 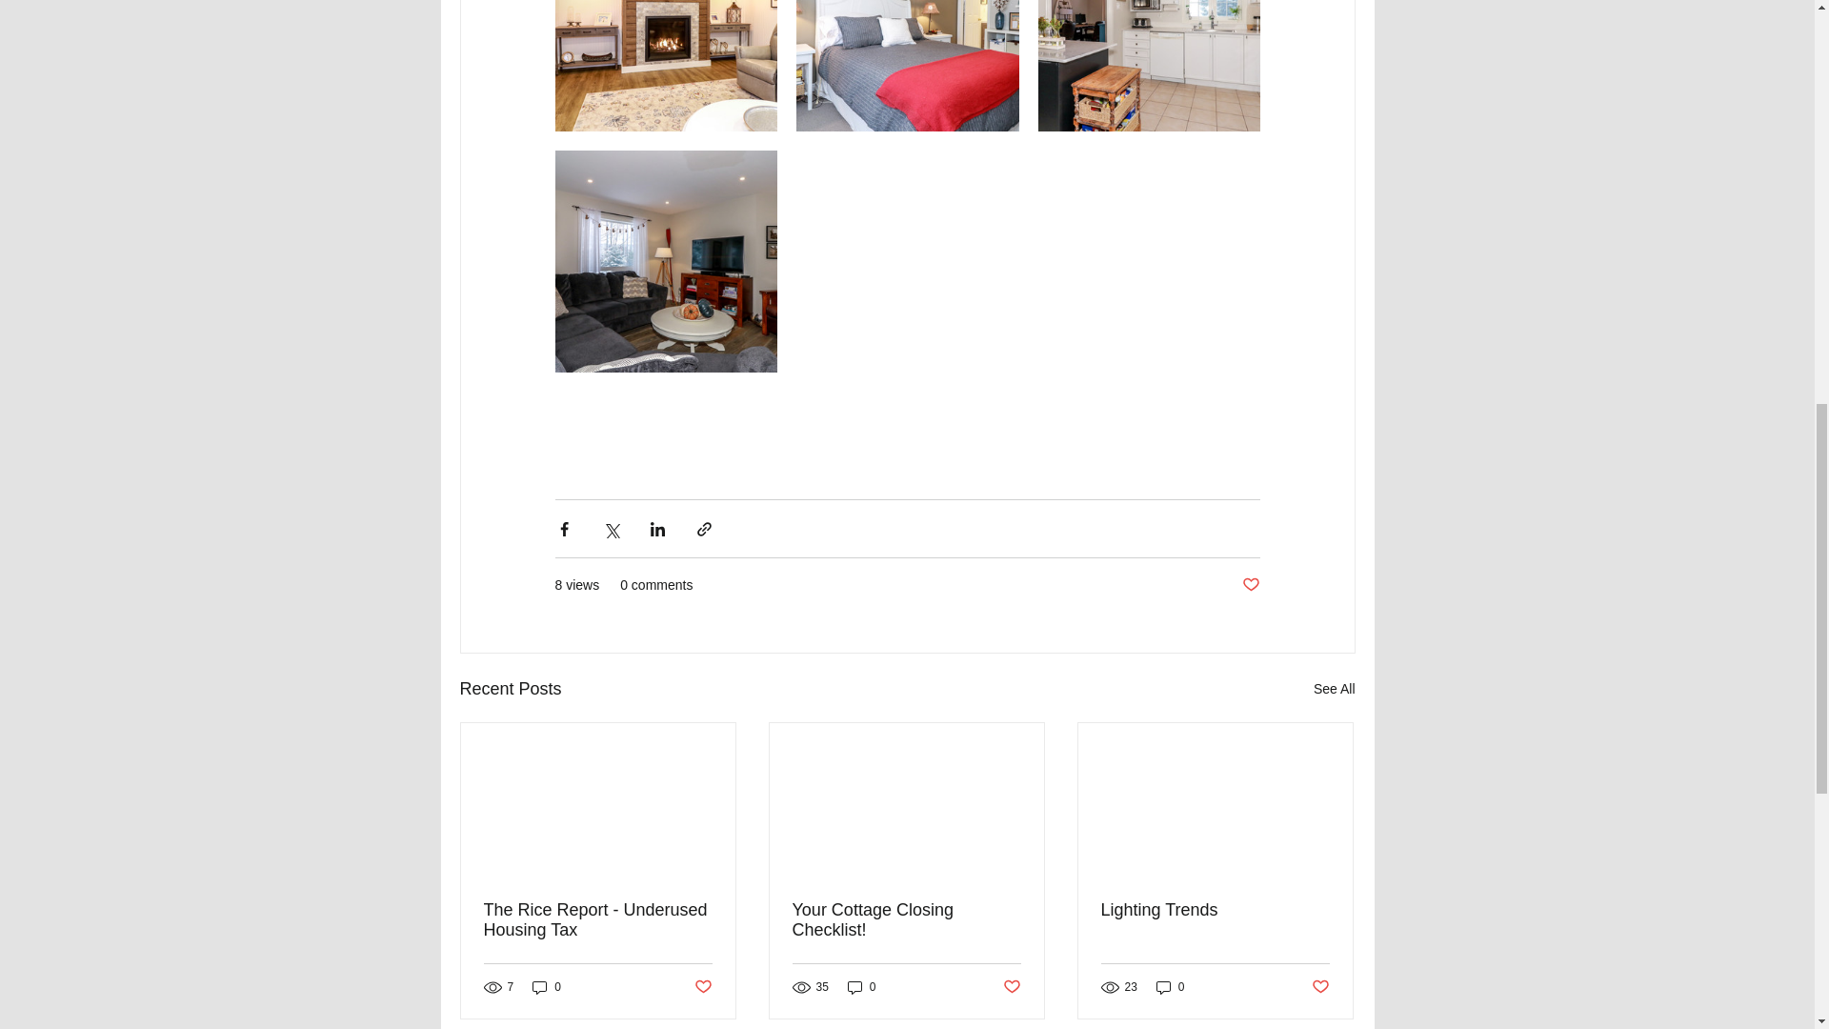 What do you see at coordinates (1215, 910) in the screenshot?
I see `Lighting Trends` at bounding box center [1215, 910].